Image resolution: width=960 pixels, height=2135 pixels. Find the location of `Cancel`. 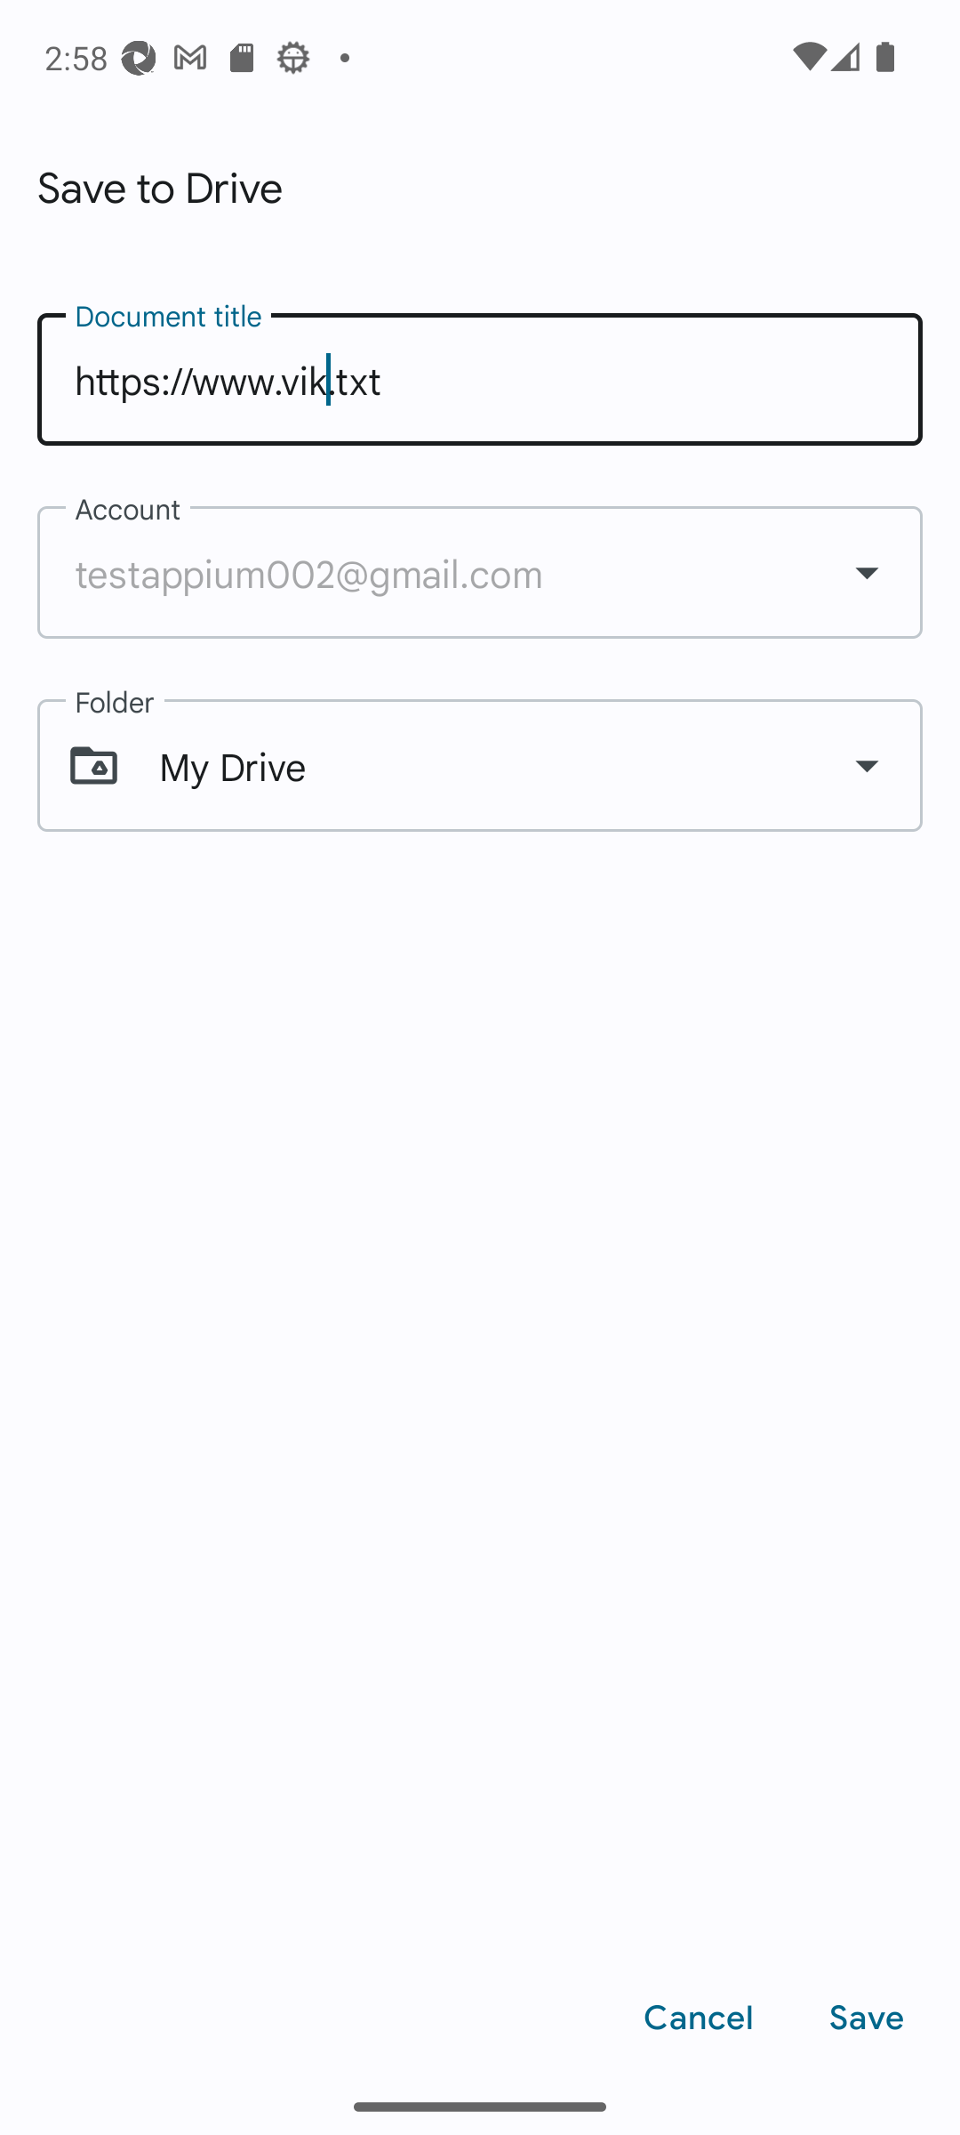

Cancel is located at coordinates (699, 2018).